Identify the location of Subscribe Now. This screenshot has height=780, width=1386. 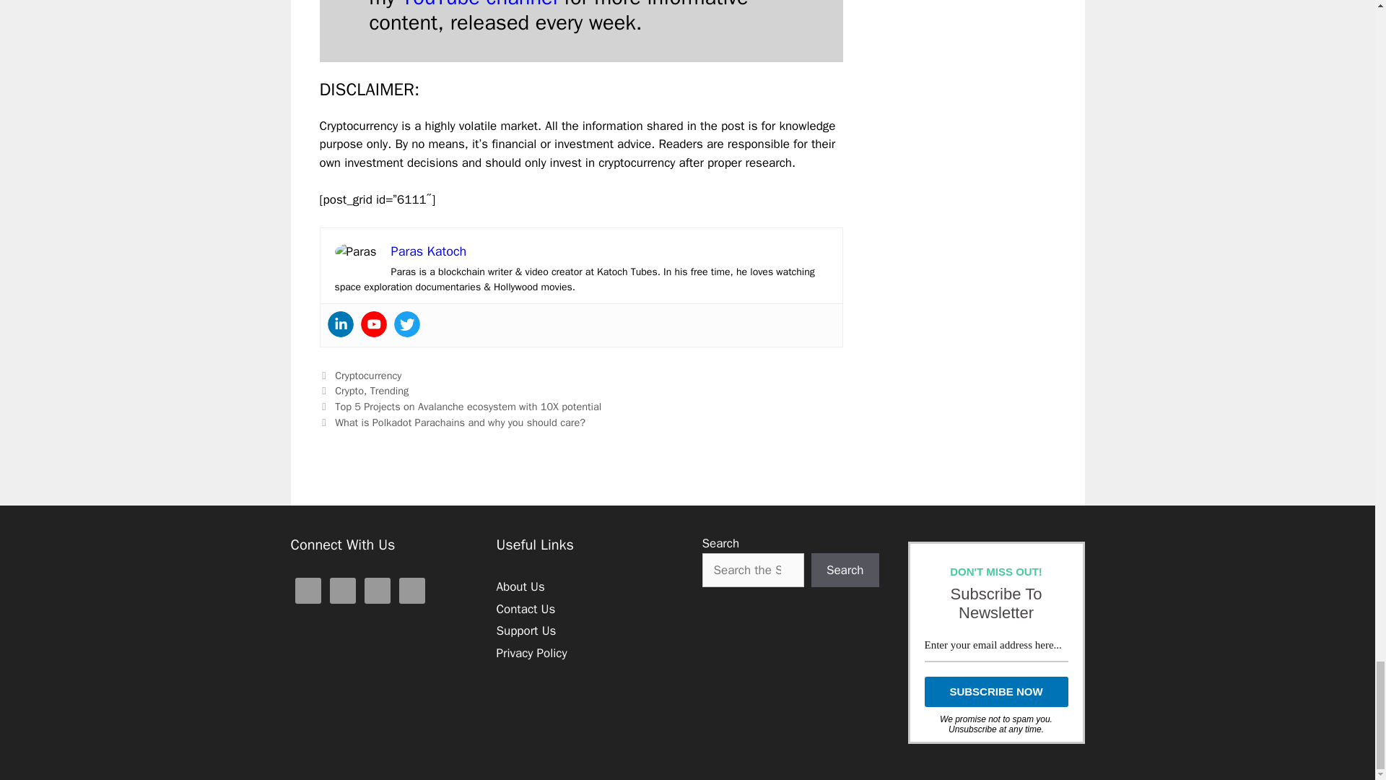
(995, 692).